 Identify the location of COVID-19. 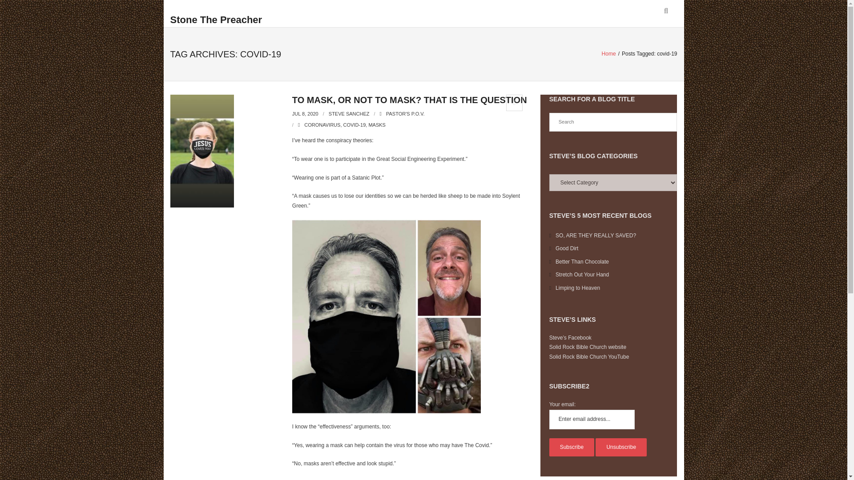
(354, 125).